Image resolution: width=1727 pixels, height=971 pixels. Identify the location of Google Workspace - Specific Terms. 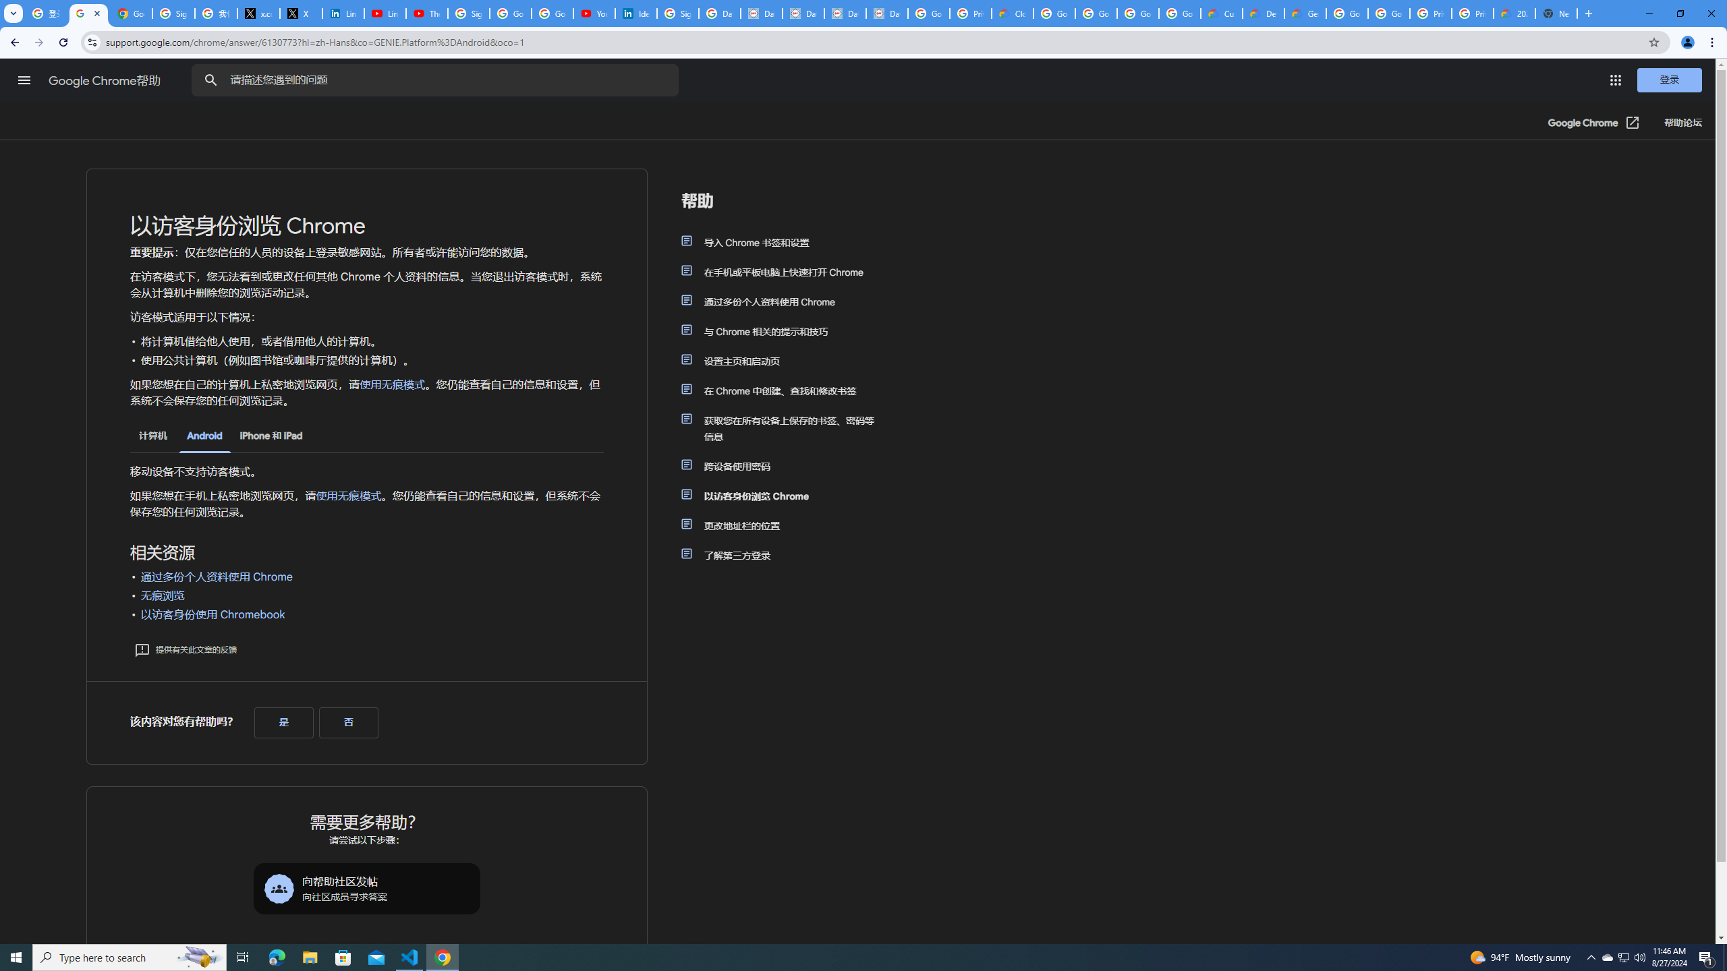
(1181, 13).